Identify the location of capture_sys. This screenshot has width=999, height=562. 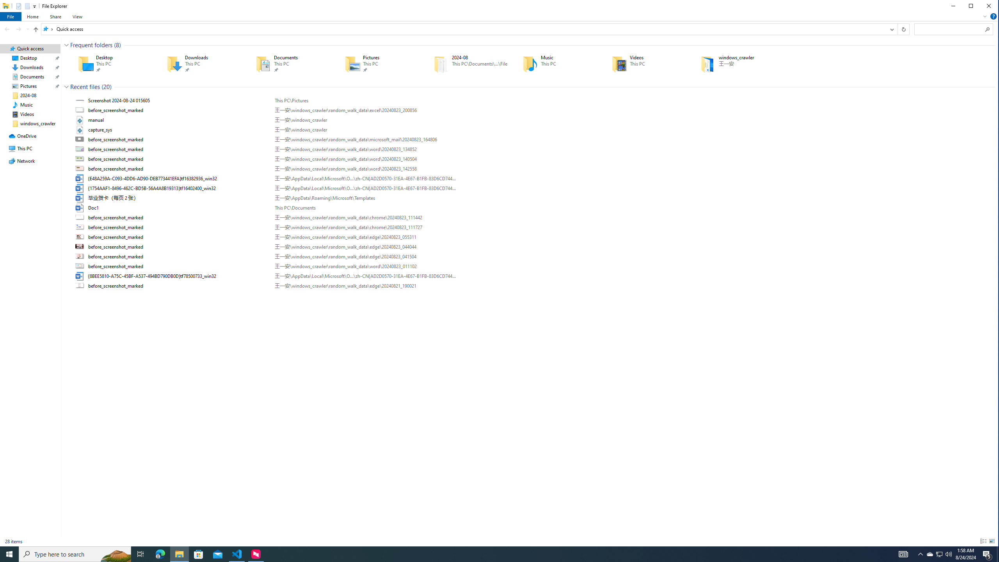
(533, 130).